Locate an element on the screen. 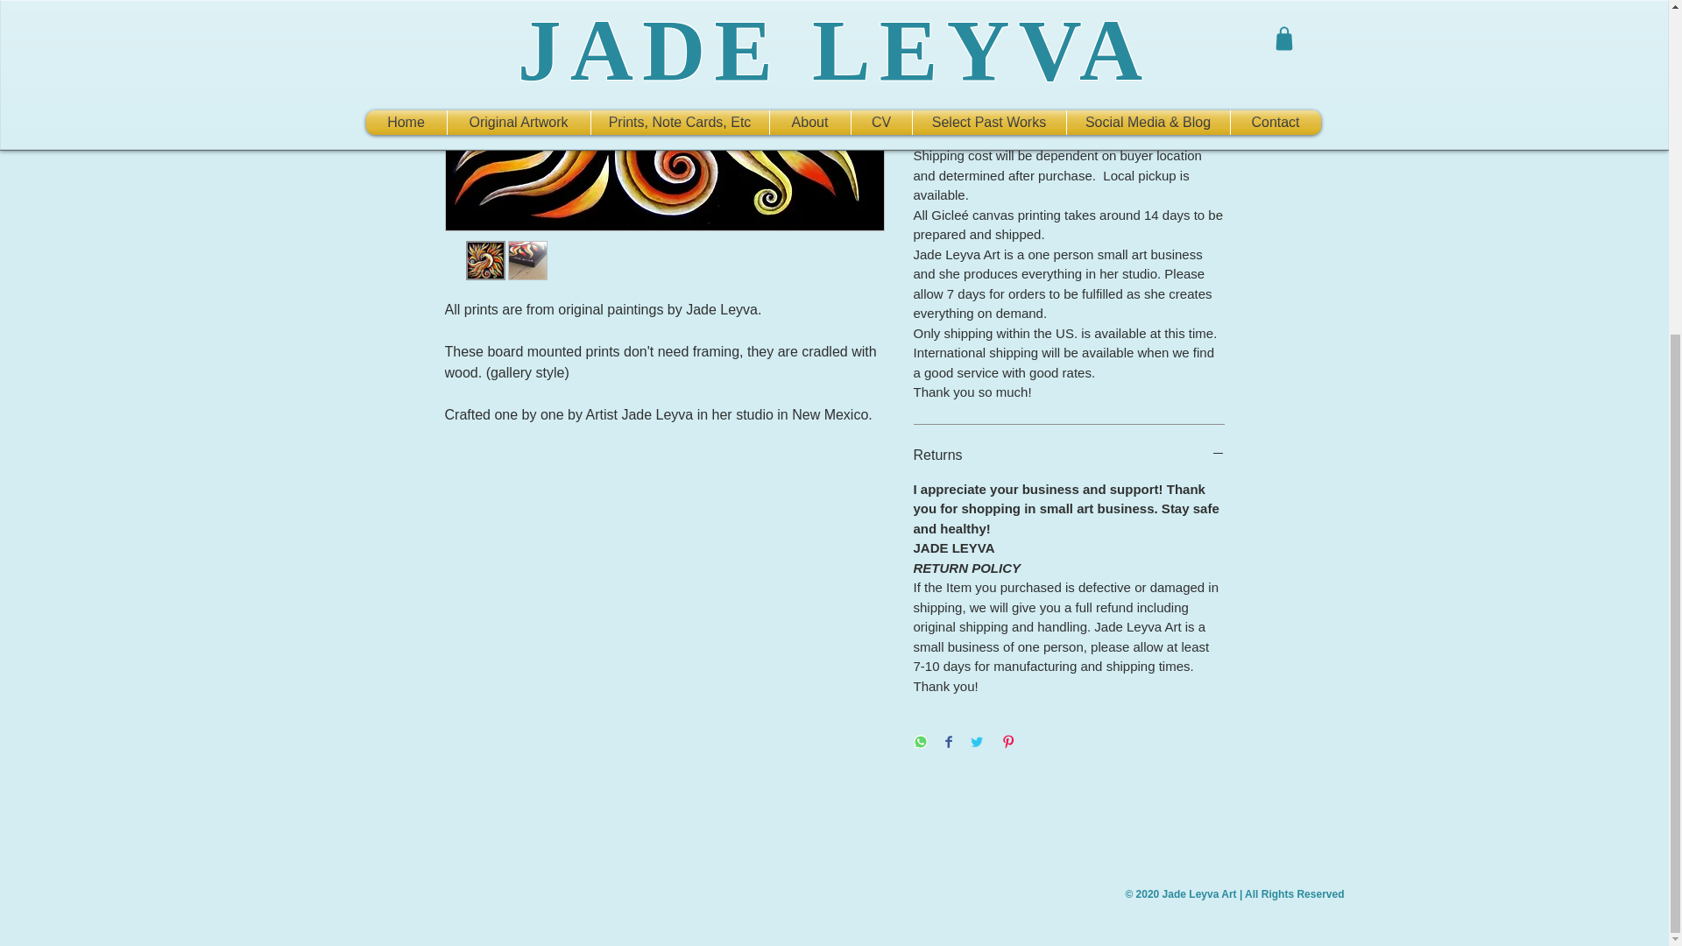 The image size is (1682, 946). 1 is located at coordinates (946, 4).